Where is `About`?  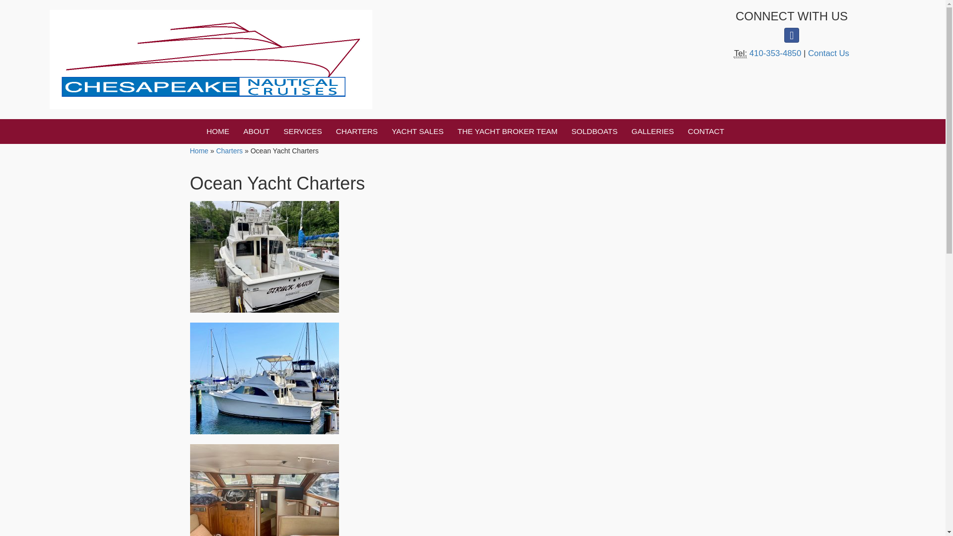 About is located at coordinates (256, 131).